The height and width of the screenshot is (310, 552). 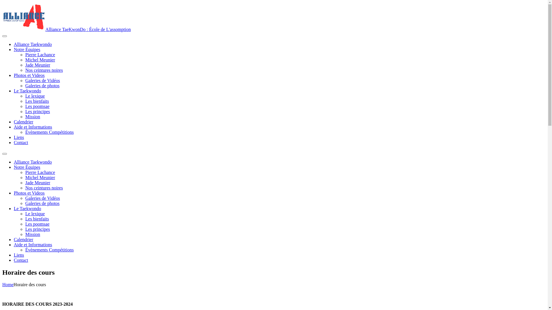 What do you see at coordinates (37, 106) in the screenshot?
I see `Les poomsae` at bounding box center [37, 106].